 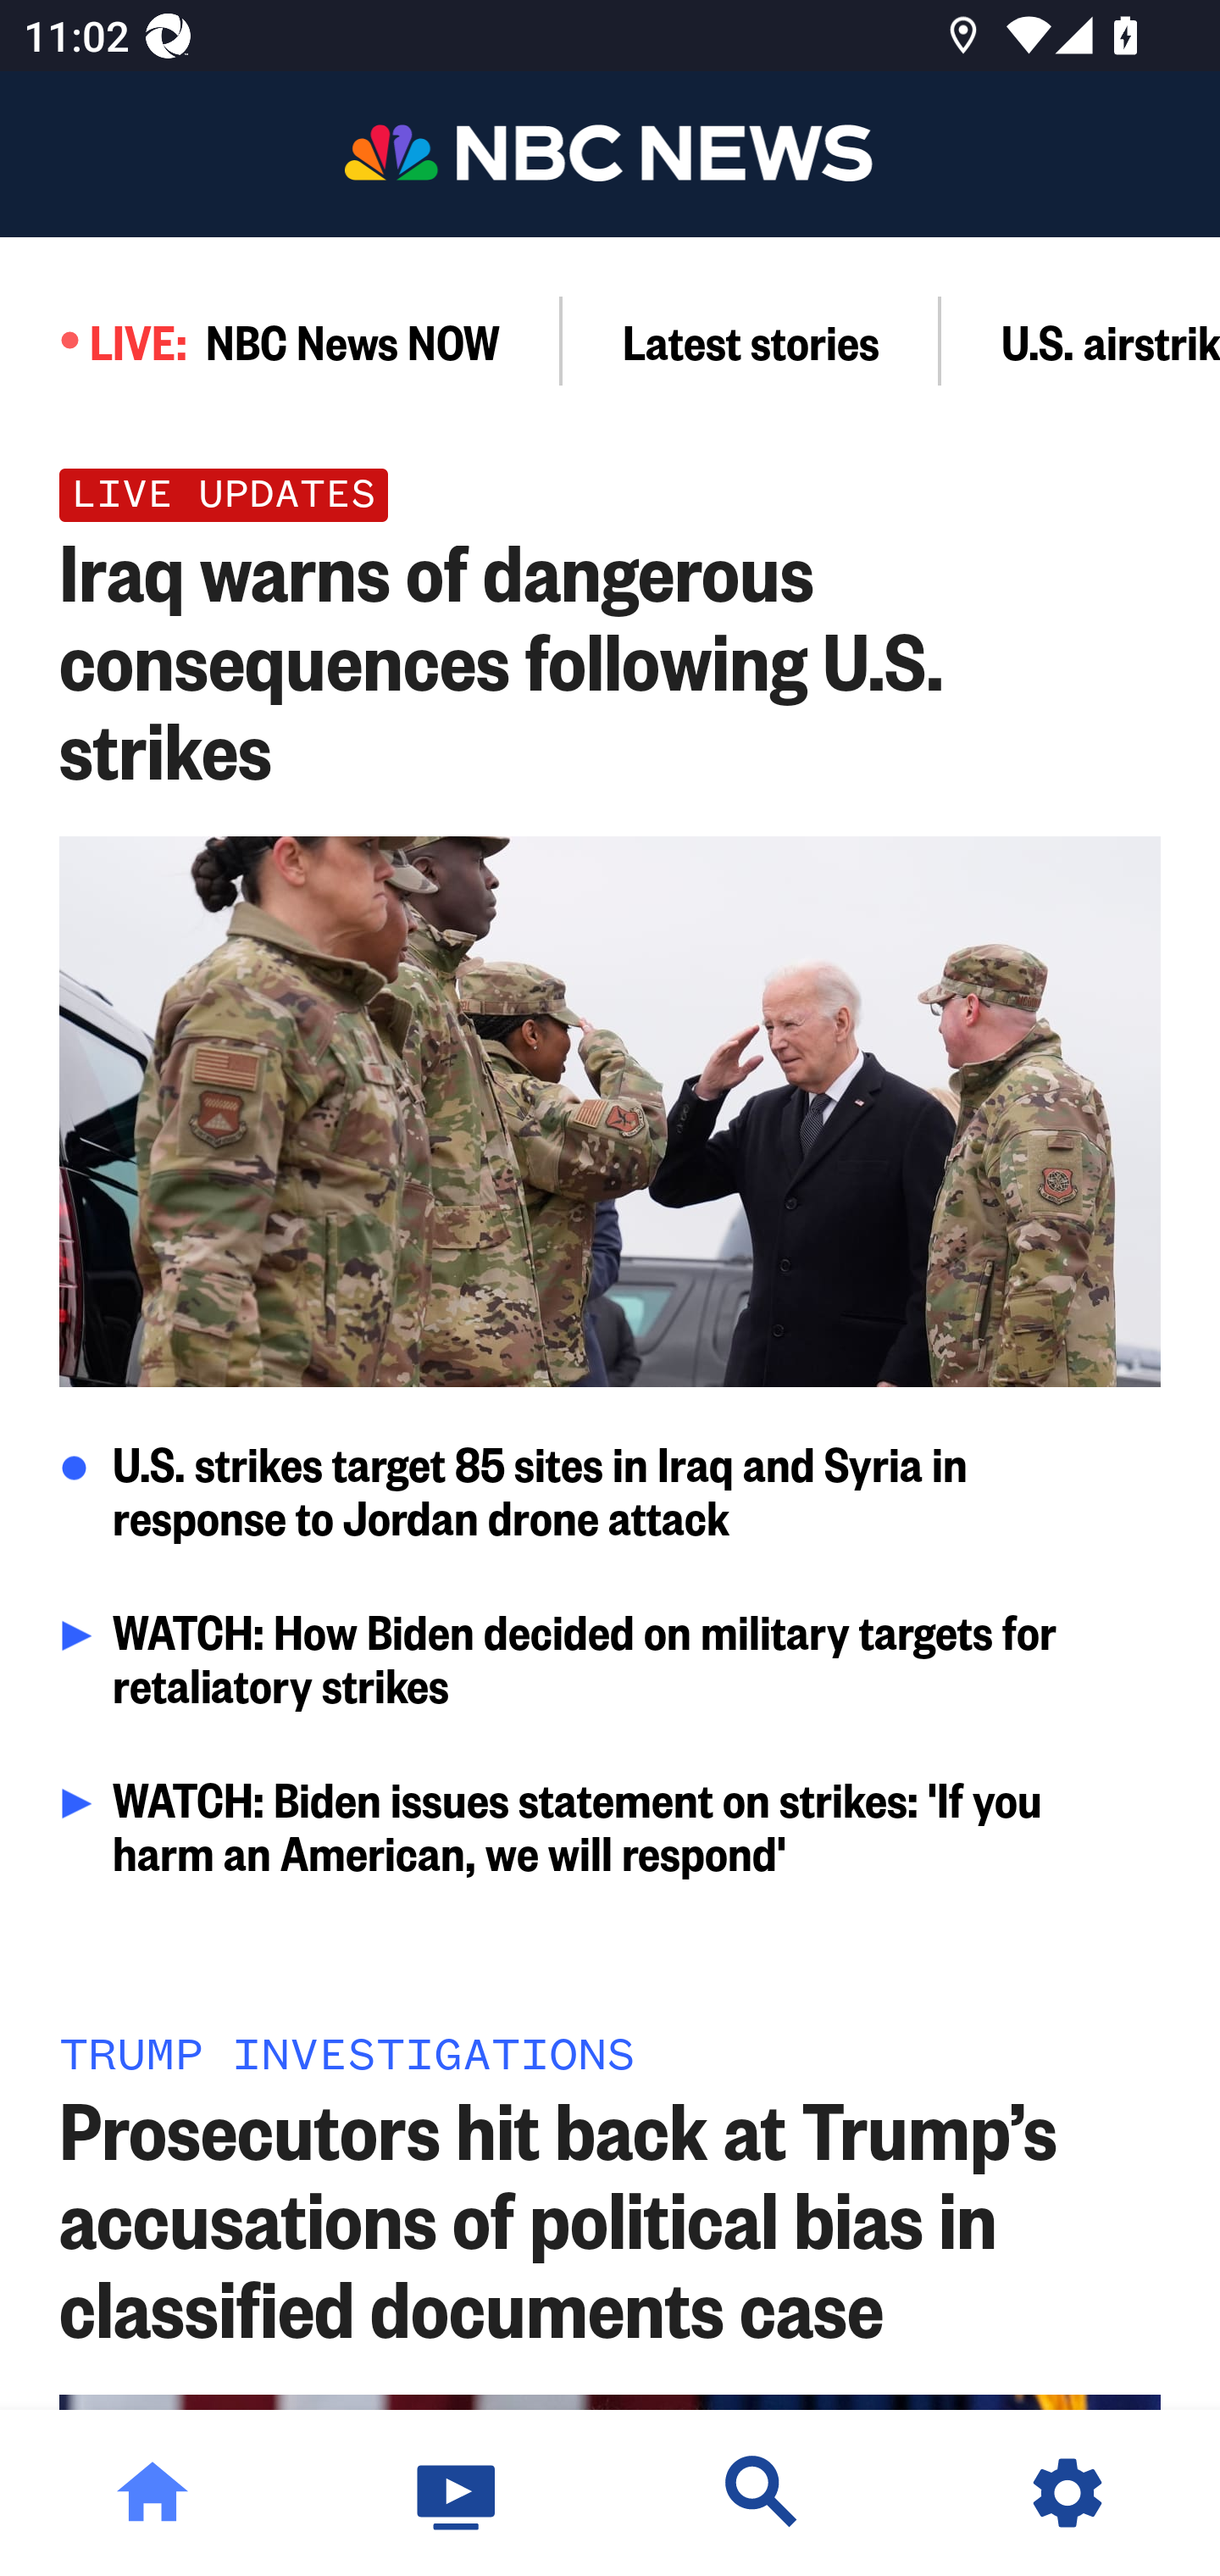 What do you see at coordinates (751, 341) in the screenshot?
I see `Latest stories Section,Latest stories` at bounding box center [751, 341].